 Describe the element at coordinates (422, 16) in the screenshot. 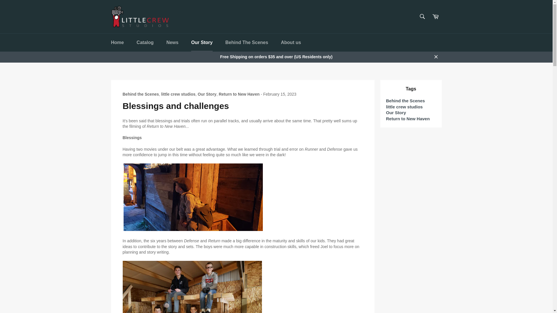

I see `Search` at that location.